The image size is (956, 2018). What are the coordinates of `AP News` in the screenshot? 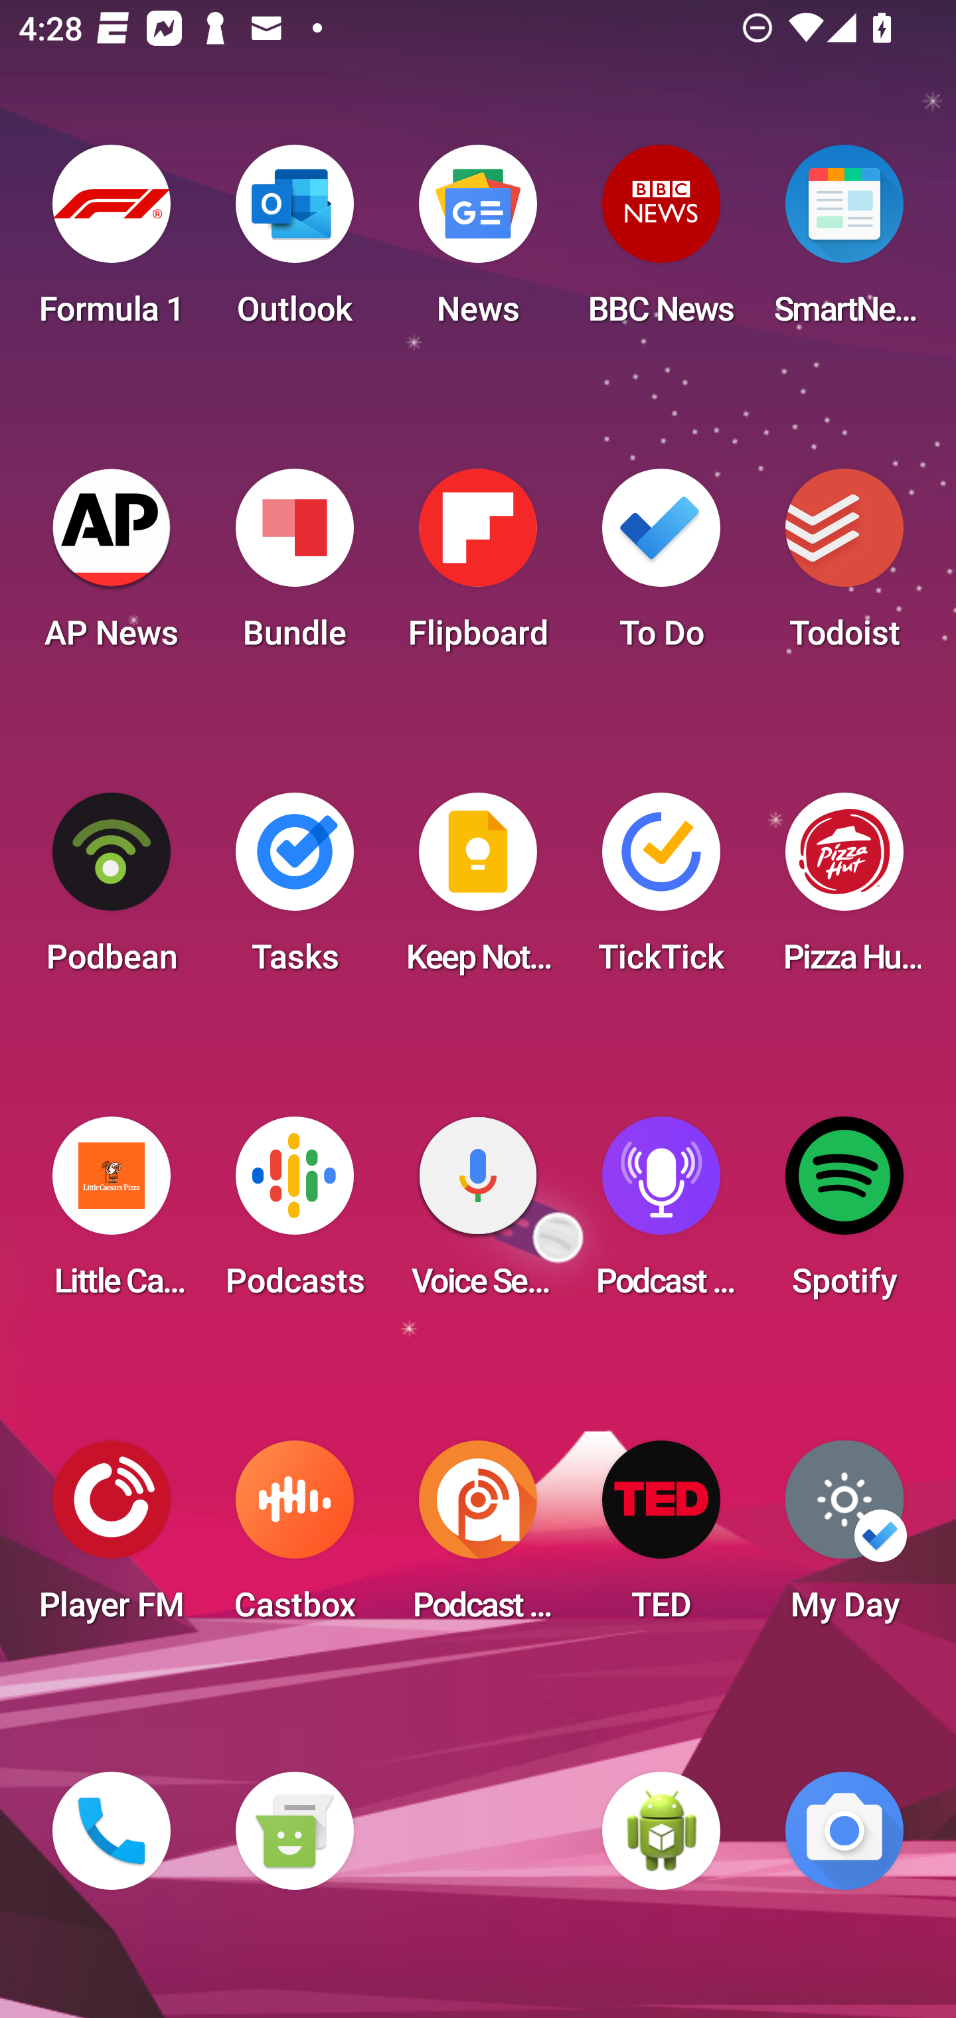 It's located at (112, 567).